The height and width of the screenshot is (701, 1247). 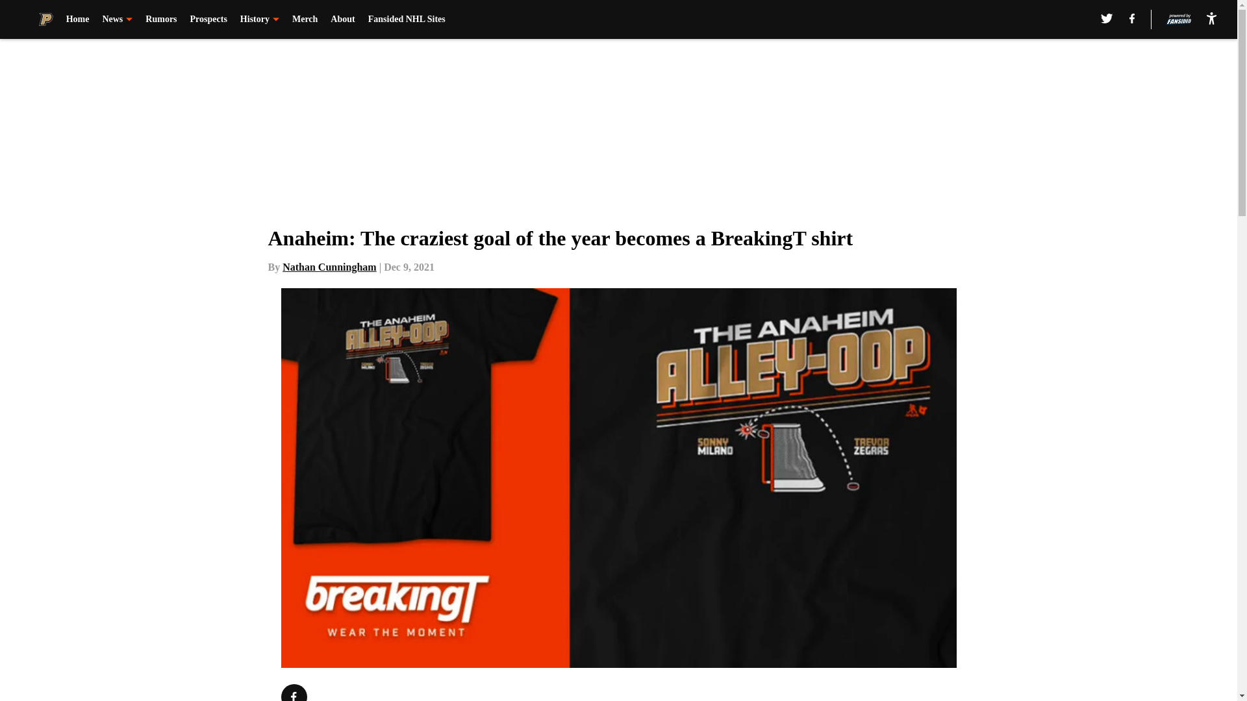 I want to click on Prospects, so click(x=208, y=19).